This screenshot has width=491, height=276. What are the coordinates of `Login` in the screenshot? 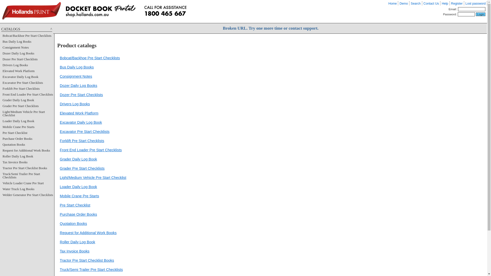 It's located at (481, 14).